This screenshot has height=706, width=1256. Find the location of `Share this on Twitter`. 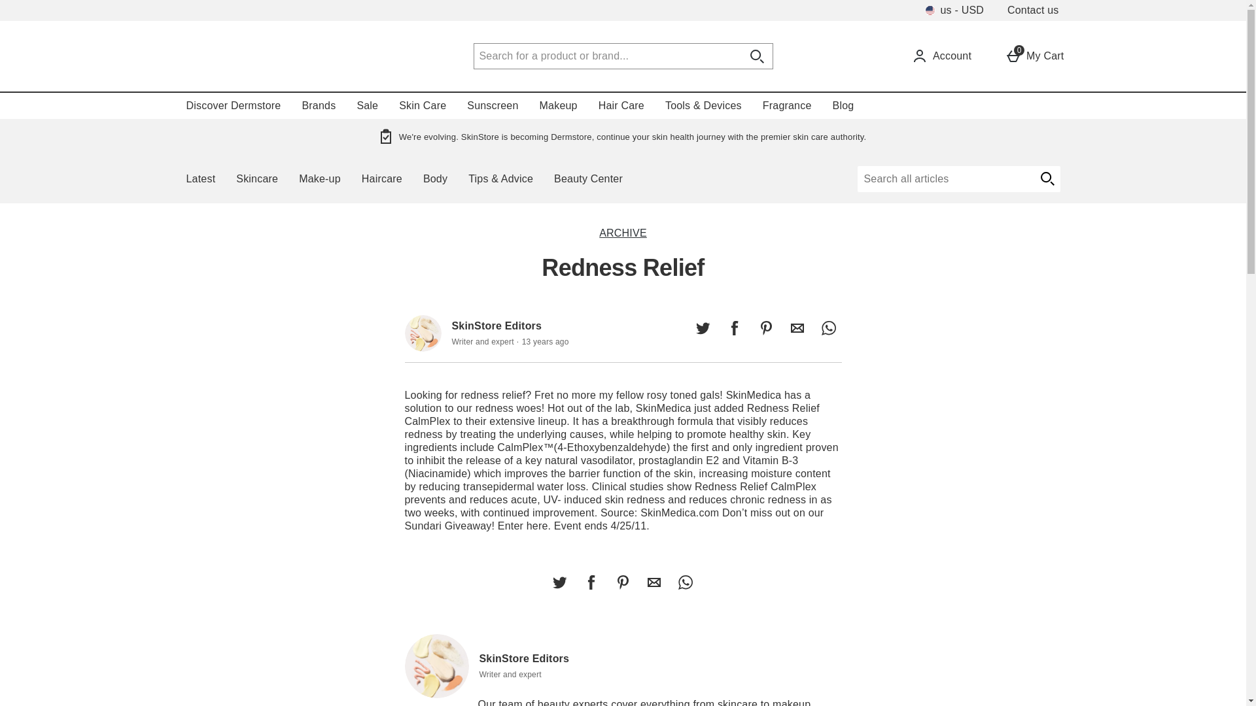

Share this on Twitter is located at coordinates (703, 328).